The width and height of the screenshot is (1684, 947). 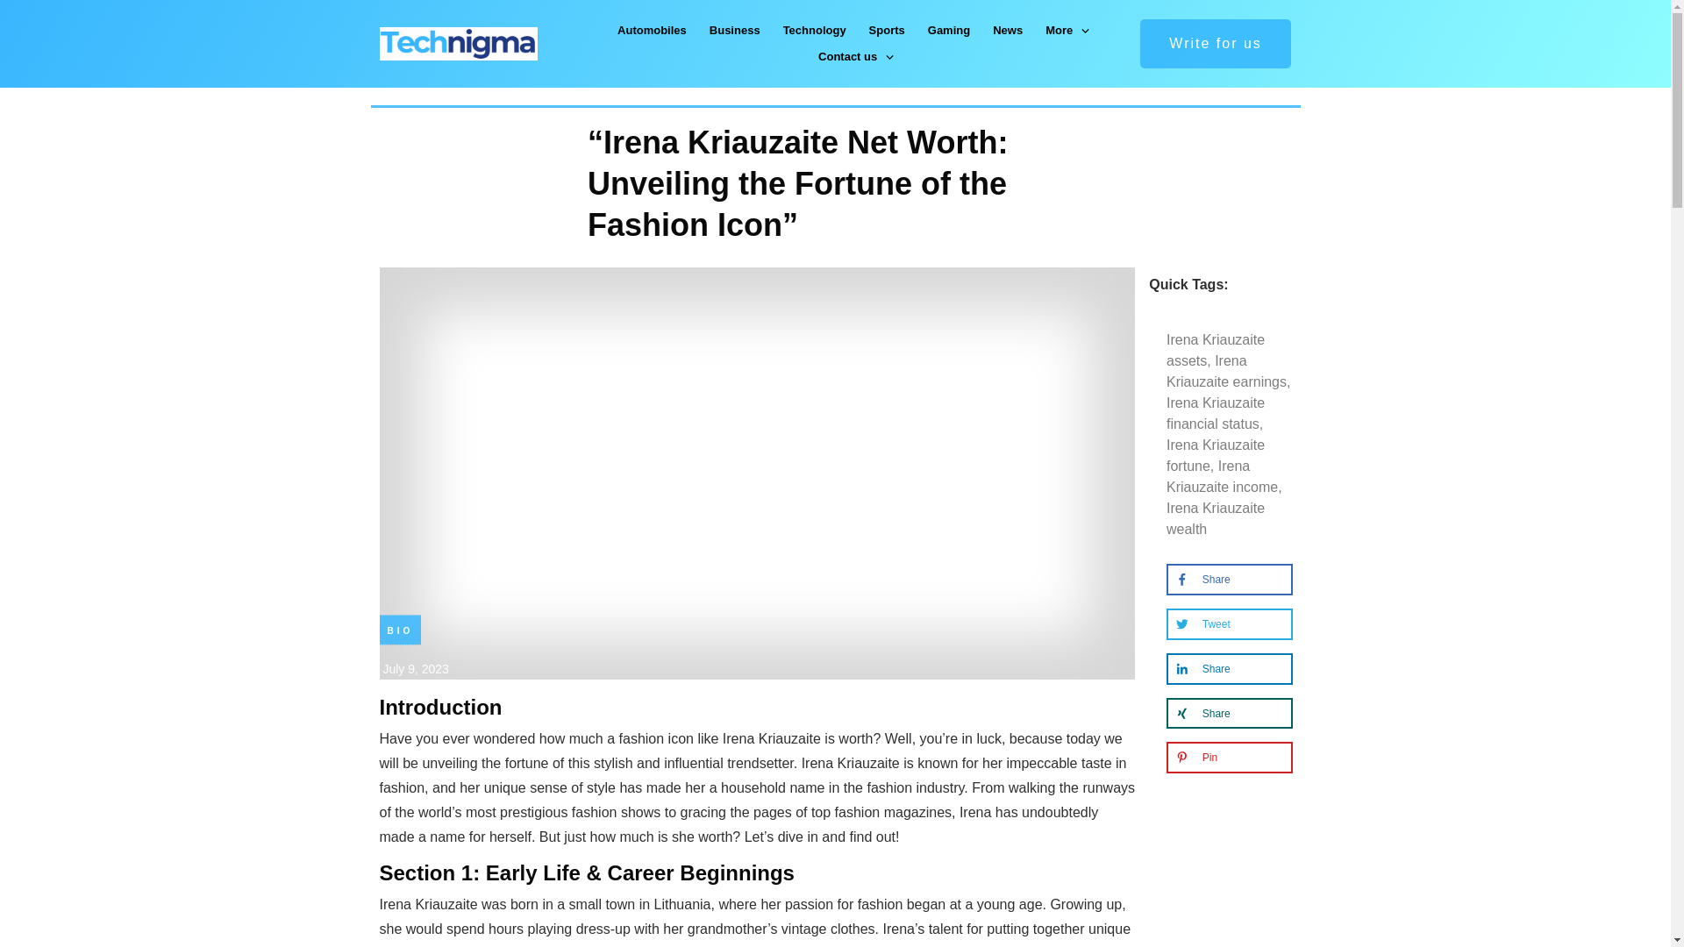 I want to click on Share, so click(x=1200, y=668).